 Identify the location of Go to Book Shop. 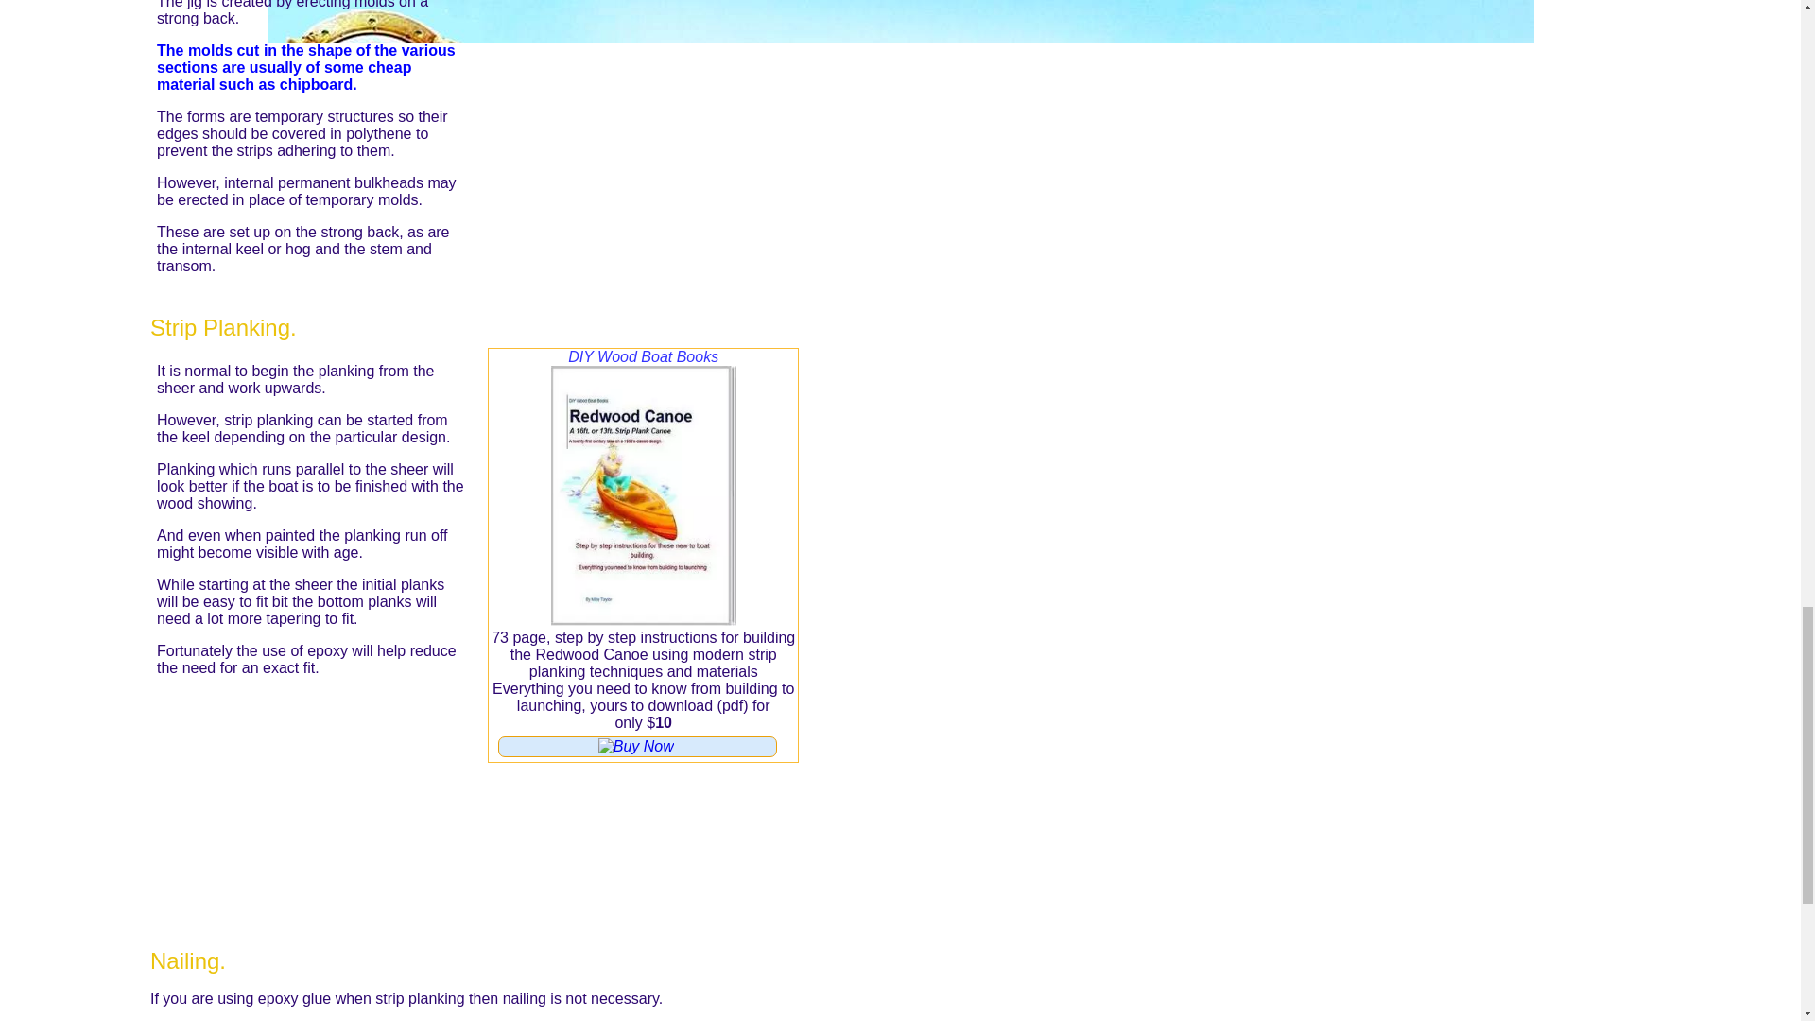
(643, 136).